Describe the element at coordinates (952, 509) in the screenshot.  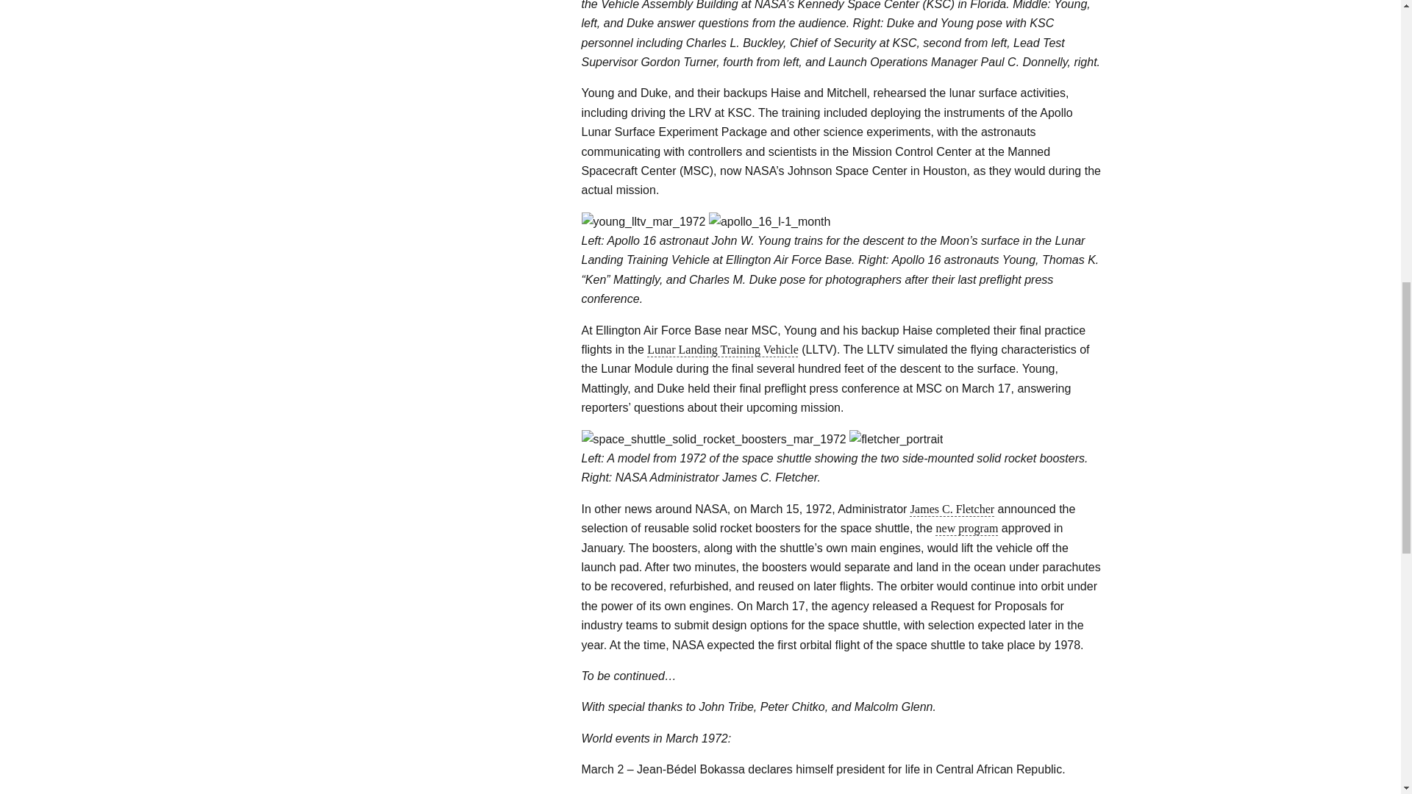
I see `James C. Fletcher` at that location.